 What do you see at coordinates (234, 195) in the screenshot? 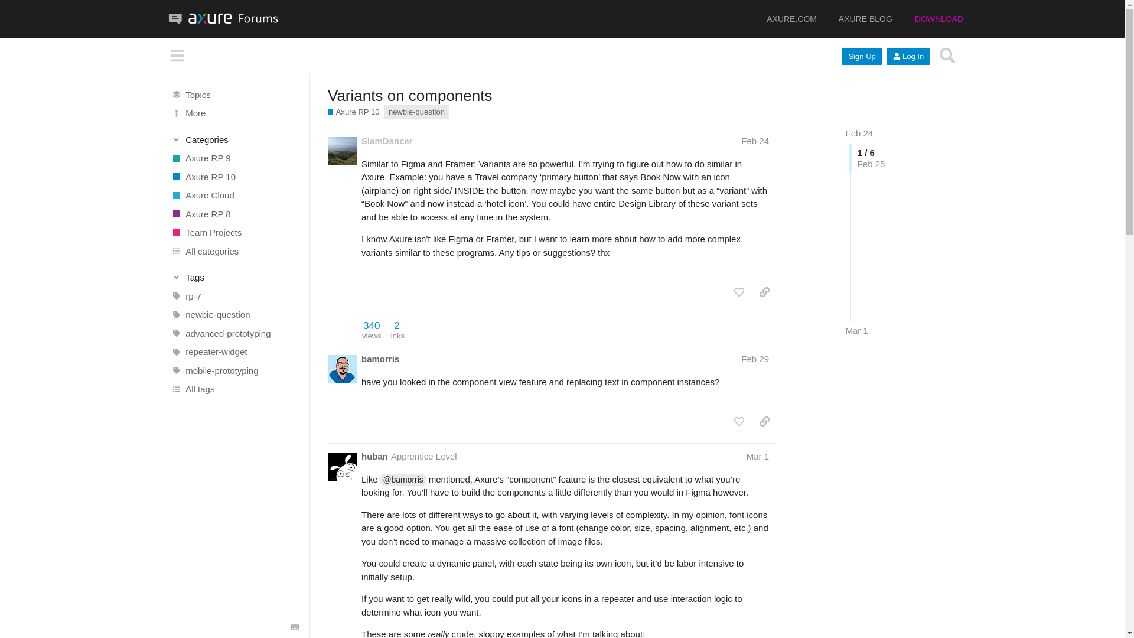
I see `Learn about the new Axure Cloud at www.axure.cloud` at bounding box center [234, 195].